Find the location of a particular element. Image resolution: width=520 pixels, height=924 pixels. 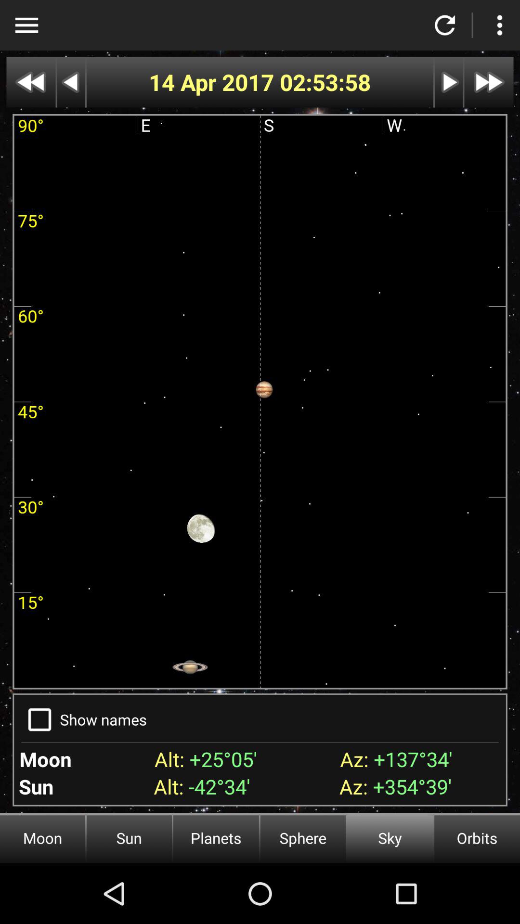

flip until show names app is located at coordinates (103, 719).